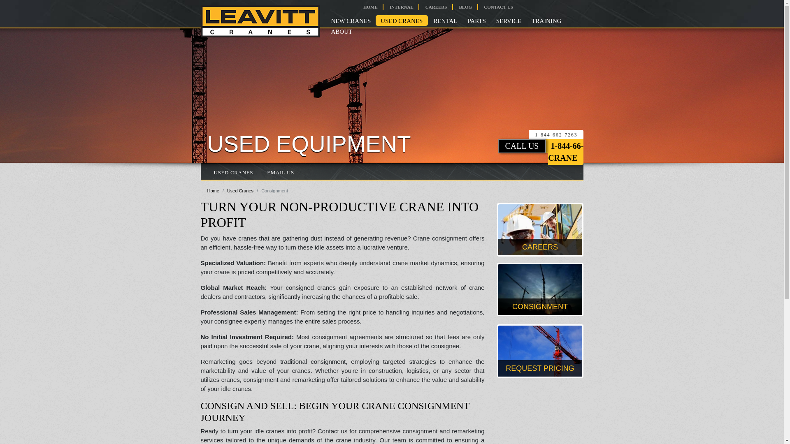 This screenshot has width=790, height=444. What do you see at coordinates (351, 20) in the screenshot?
I see `NEW CRANES` at bounding box center [351, 20].